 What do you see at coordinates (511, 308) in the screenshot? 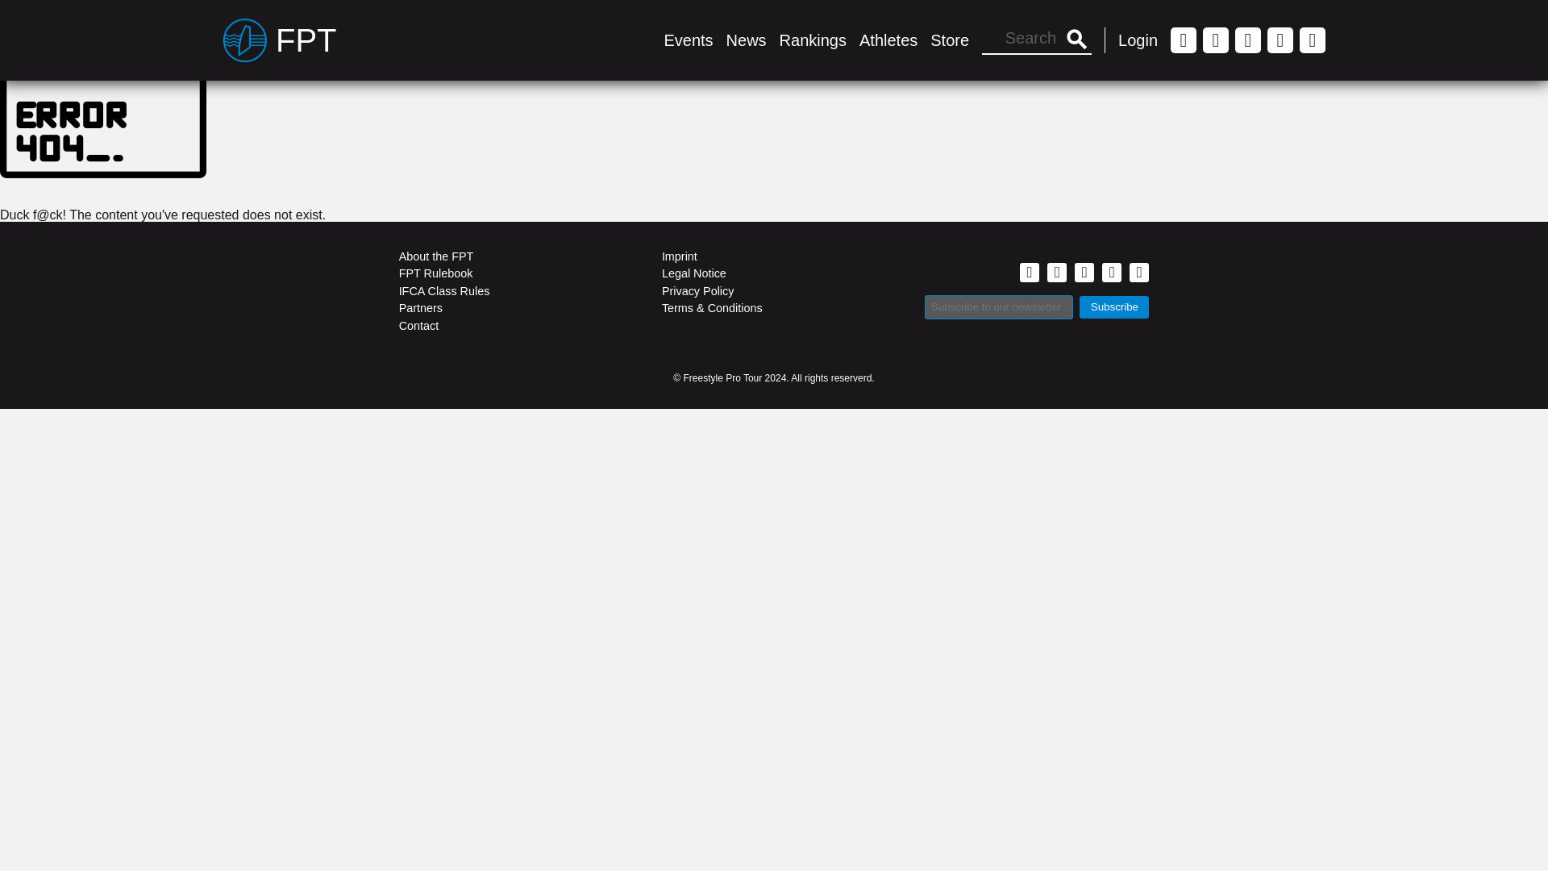
I see `Partners` at bounding box center [511, 308].